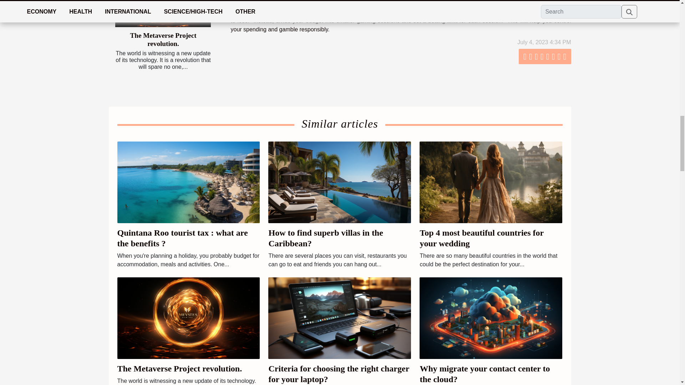  What do you see at coordinates (325, 238) in the screenshot?
I see `How to find superb villas in the Caribbean?` at bounding box center [325, 238].